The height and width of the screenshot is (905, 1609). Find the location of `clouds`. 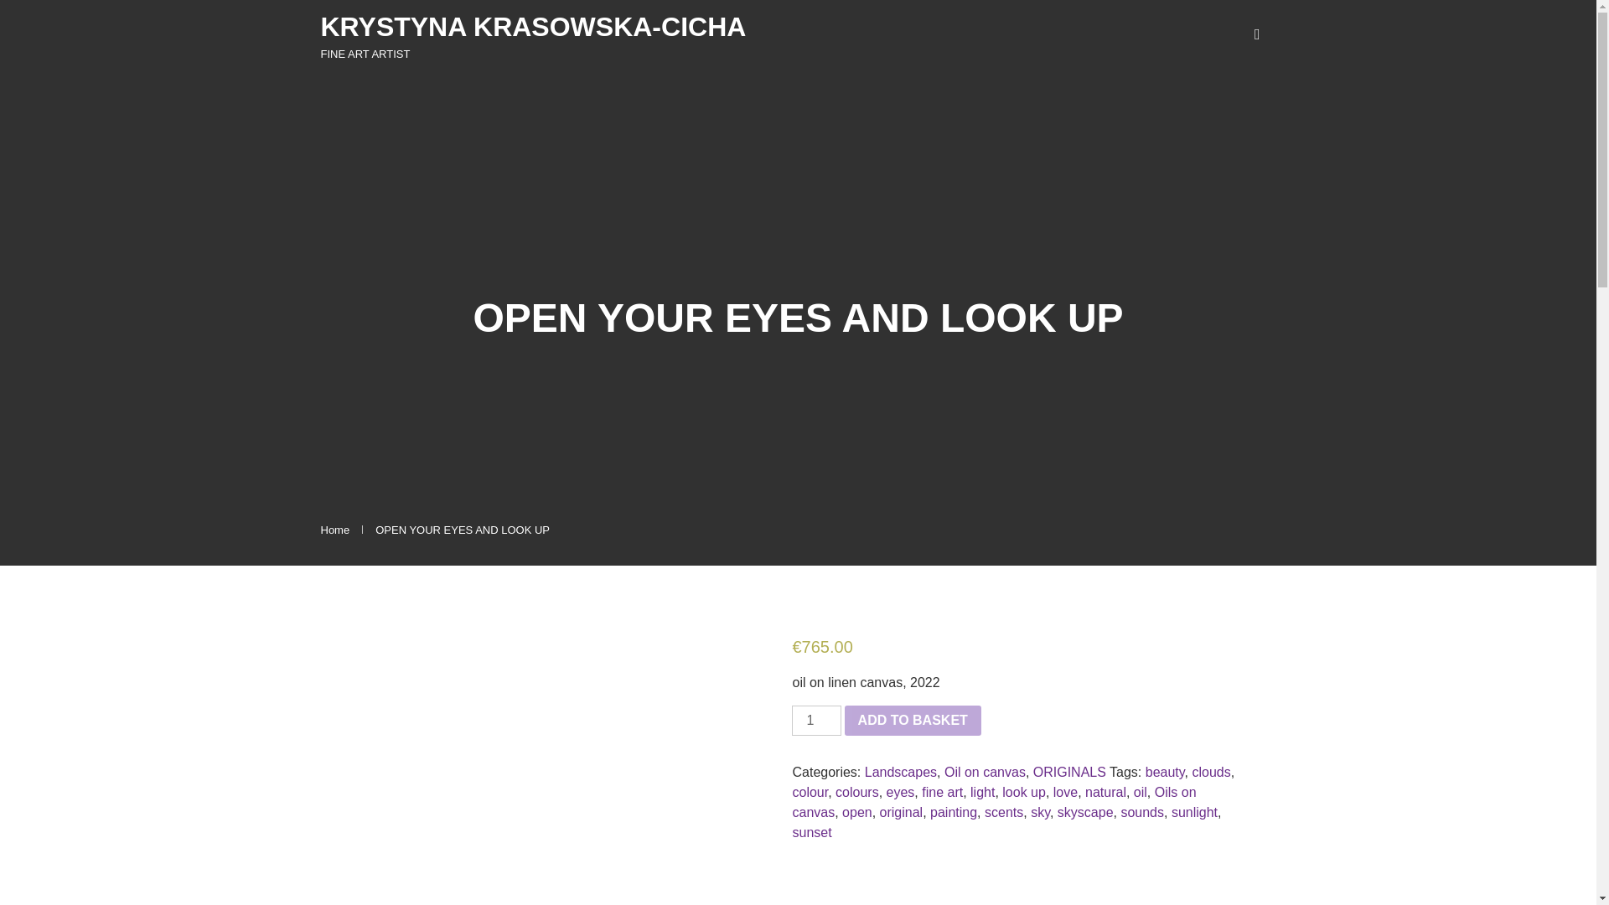

clouds is located at coordinates (1211, 771).